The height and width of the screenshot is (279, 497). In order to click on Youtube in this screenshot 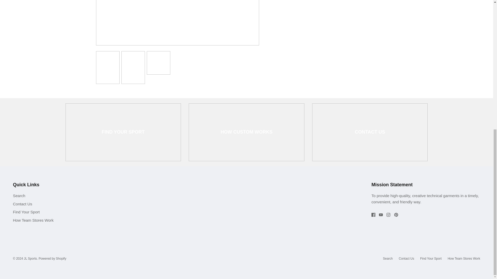, I will do `click(381, 215)`.